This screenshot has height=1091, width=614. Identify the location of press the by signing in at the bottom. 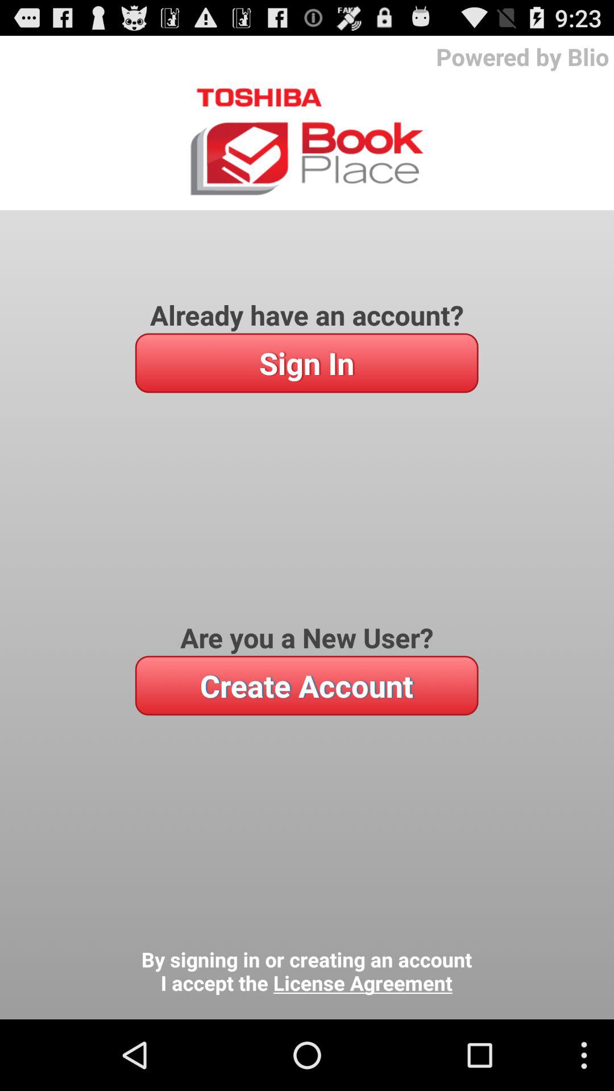
(306, 972).